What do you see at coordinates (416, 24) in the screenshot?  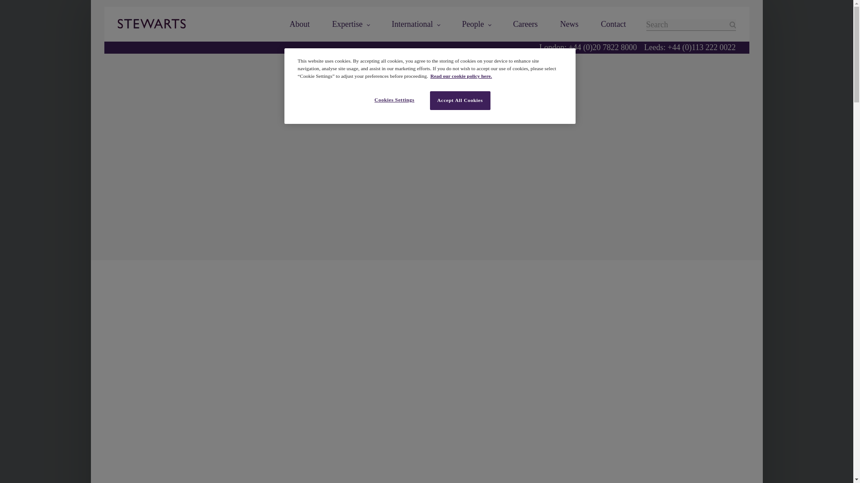 I see `International` at bounding box center [416, 24].